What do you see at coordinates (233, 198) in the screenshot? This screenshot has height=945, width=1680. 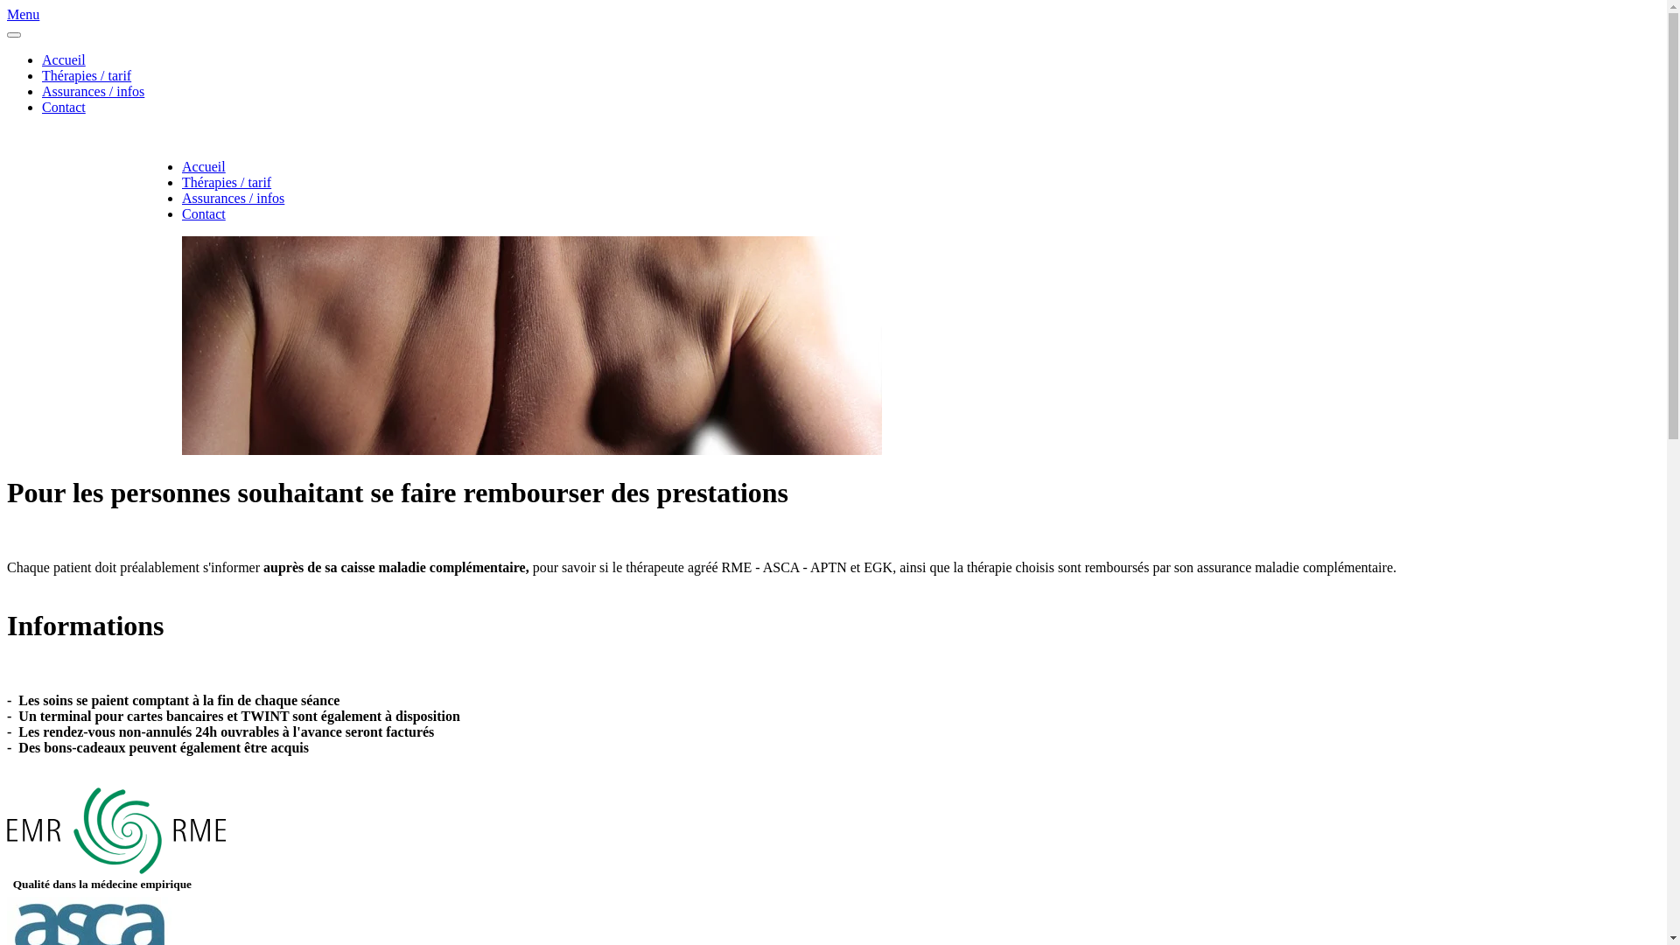 I see `Assurances / infos` at bounding box center [233, 198].